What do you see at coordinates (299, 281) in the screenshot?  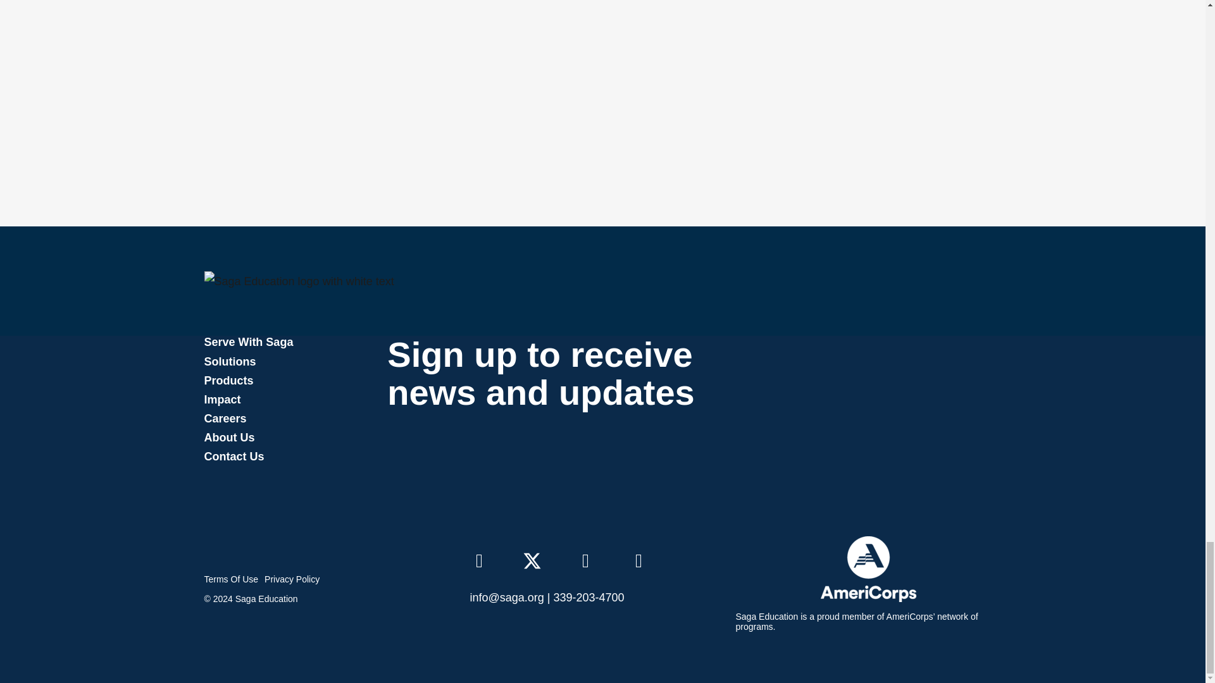 I see `saga-logo-footer` at bounding box center [299, 281].